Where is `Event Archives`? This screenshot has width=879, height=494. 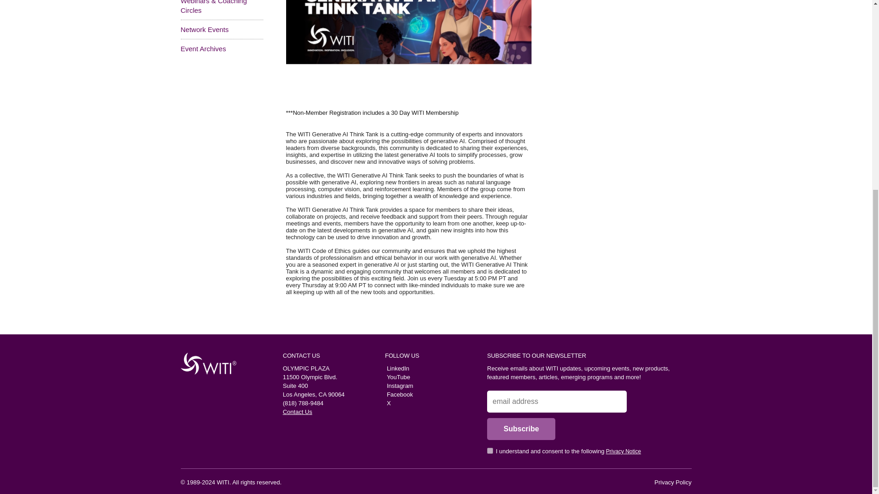 Event Archives is located at coordinates (203, 48).